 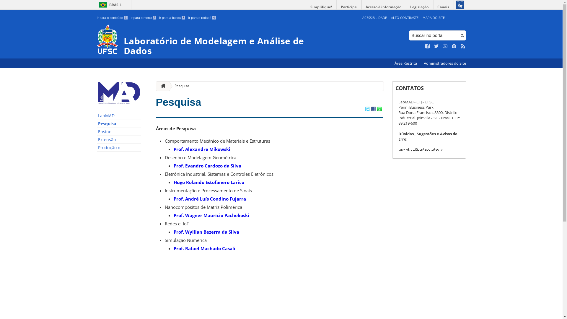 What do you see at coordinates (172, 18) in the screenshot?
I see `Ir para a busca 3` at bounding box center [172, 18].